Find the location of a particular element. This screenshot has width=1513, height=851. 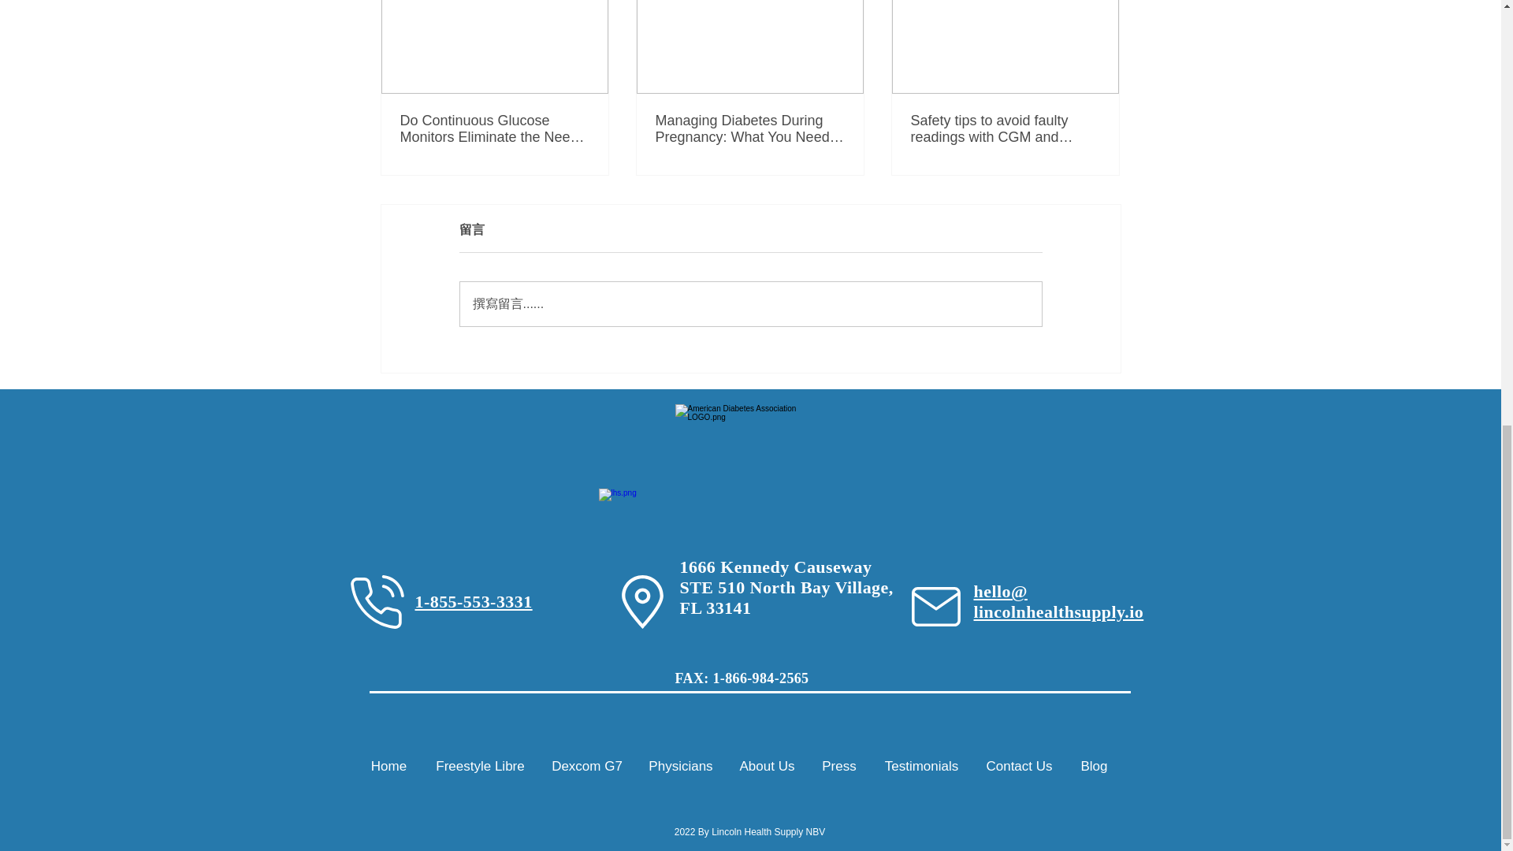

Home is located at coordinates (388, 766).